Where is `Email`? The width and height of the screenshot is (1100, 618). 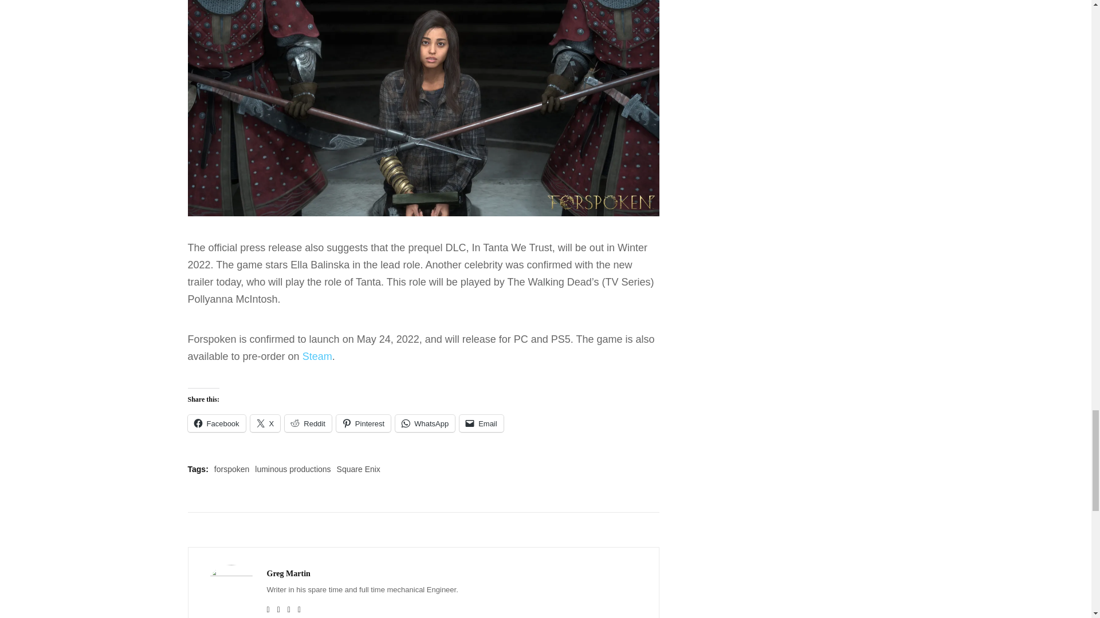
Email is located at coordinates (481, 422).